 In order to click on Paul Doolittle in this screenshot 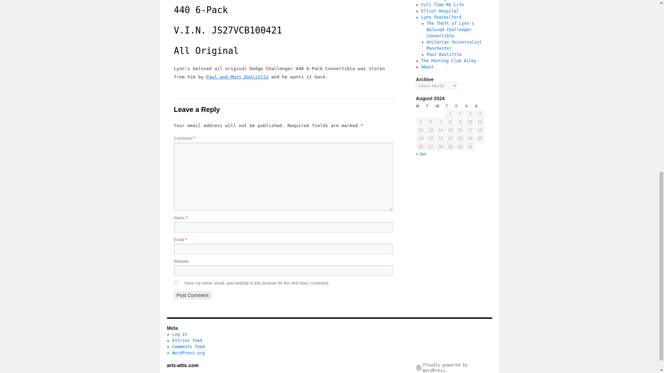, I will do `click(444, 55)`.